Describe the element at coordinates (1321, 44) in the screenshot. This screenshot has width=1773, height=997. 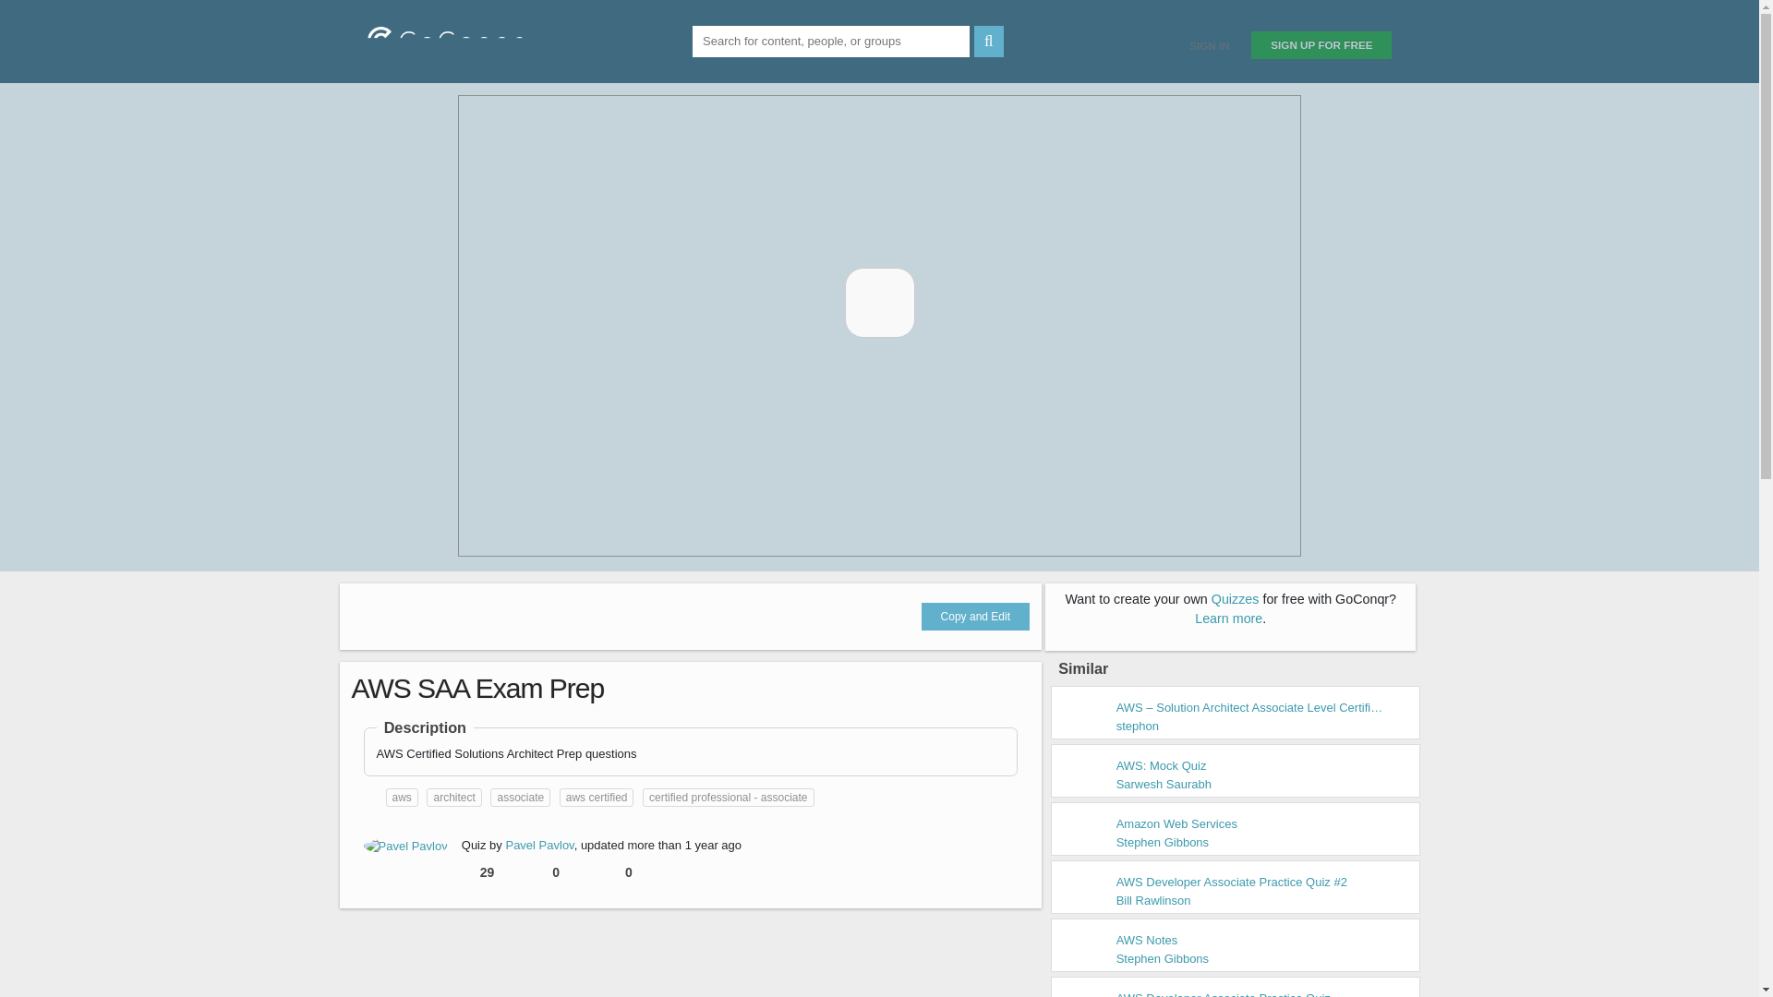
I see `SIGN UP FOR FREE` at that location.